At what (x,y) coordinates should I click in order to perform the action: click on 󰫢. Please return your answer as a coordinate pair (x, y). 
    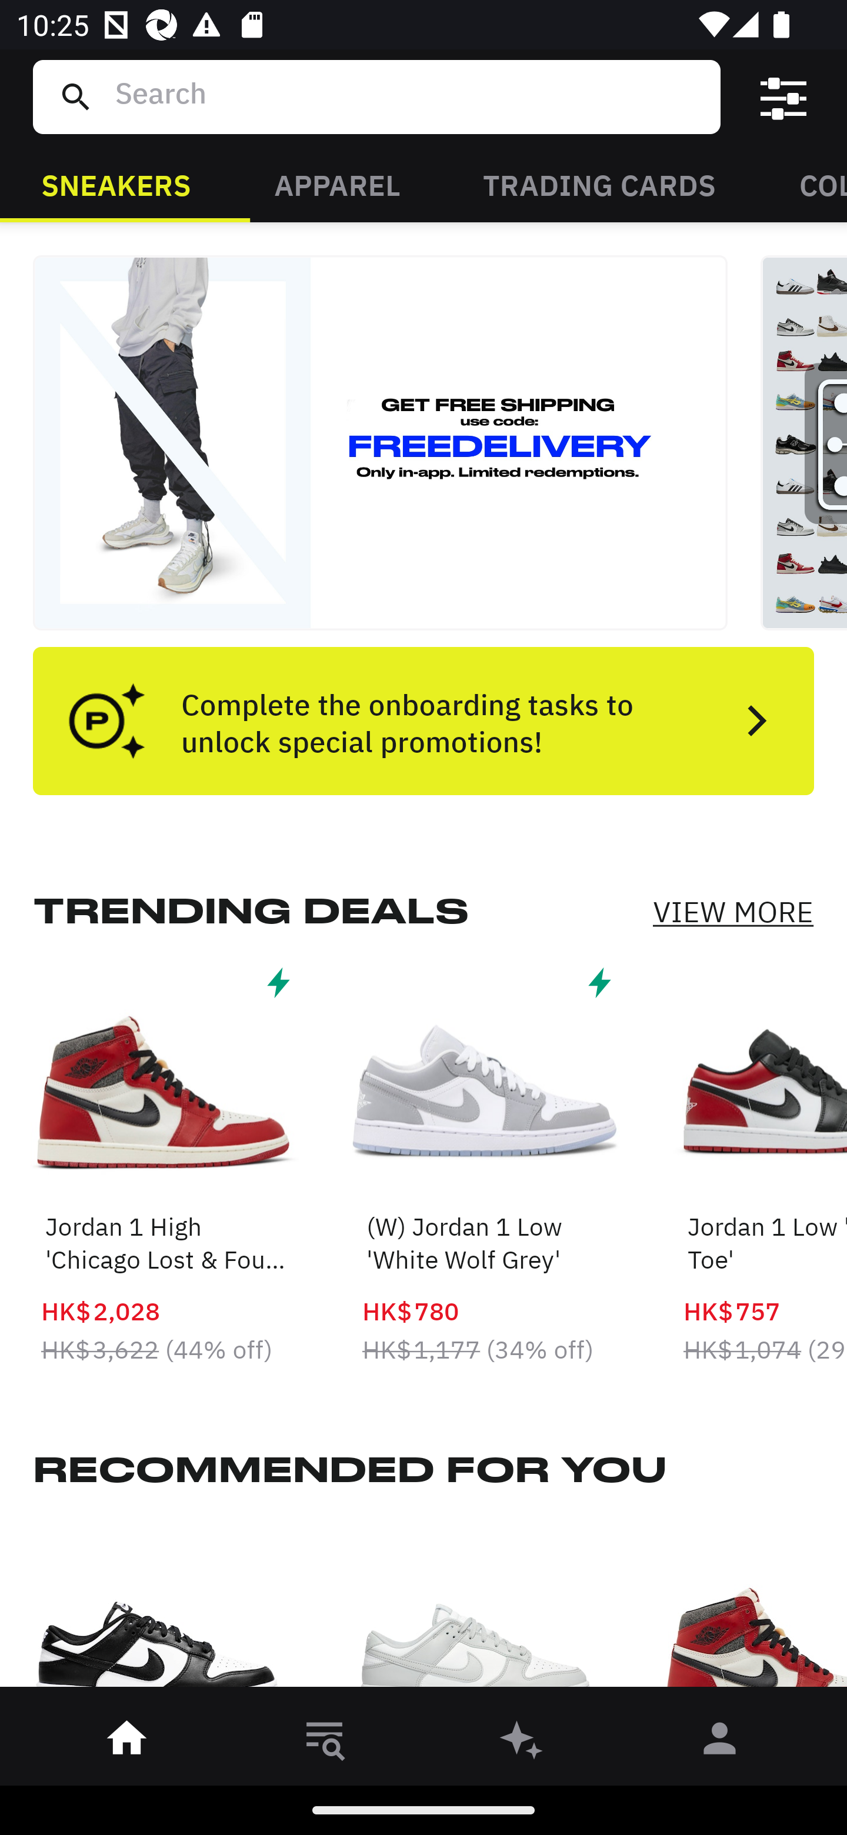
    Looking at the image, I should click on (522, 1742).